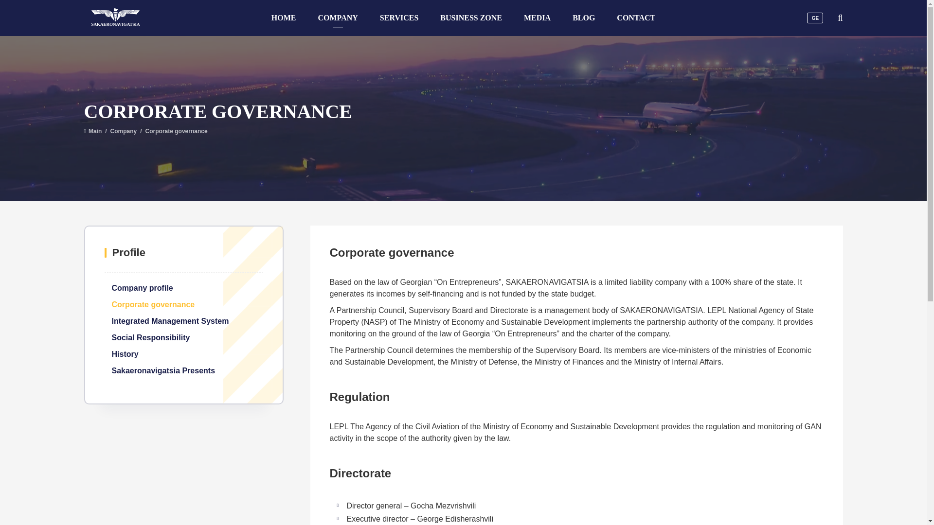 The width and height of the screenshot is (934, 525). What do you see at coordinates (814, 17) in the screenshot?
I see `GE` at bounding box center [814, 17].